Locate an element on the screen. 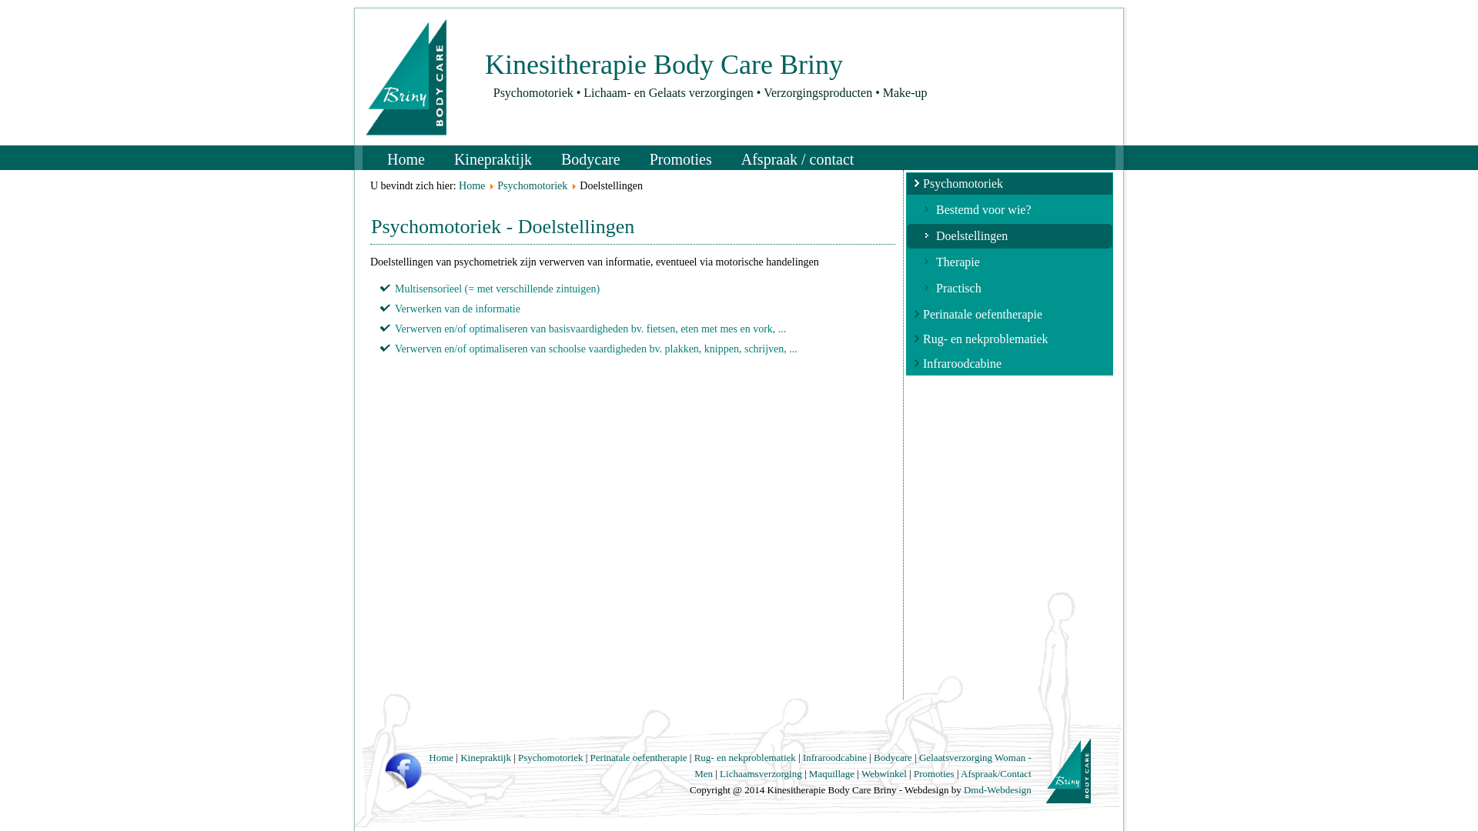  Bodycare is located at coordinates (893, 757).